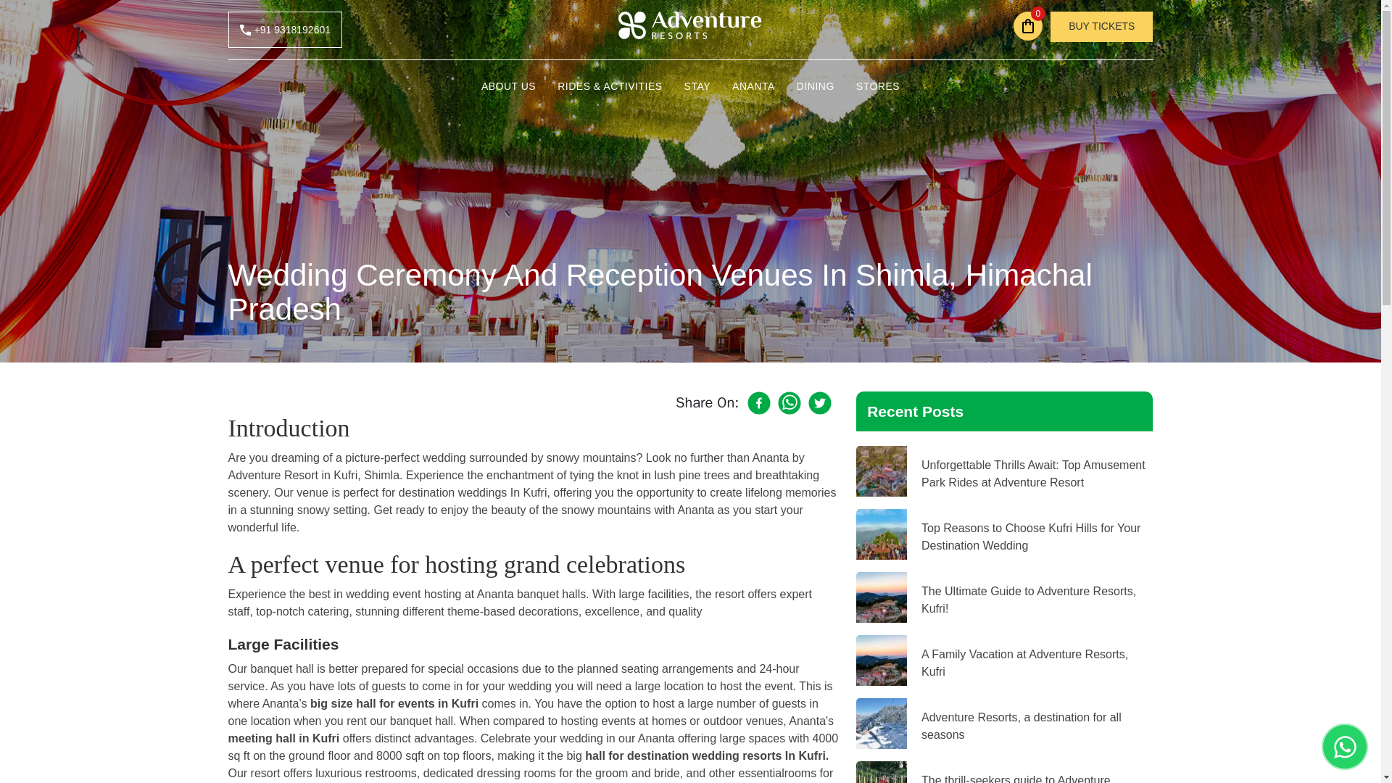 The height and width of the screenshot is (783, 1392). I want to click on DINING, so click(815, 86).